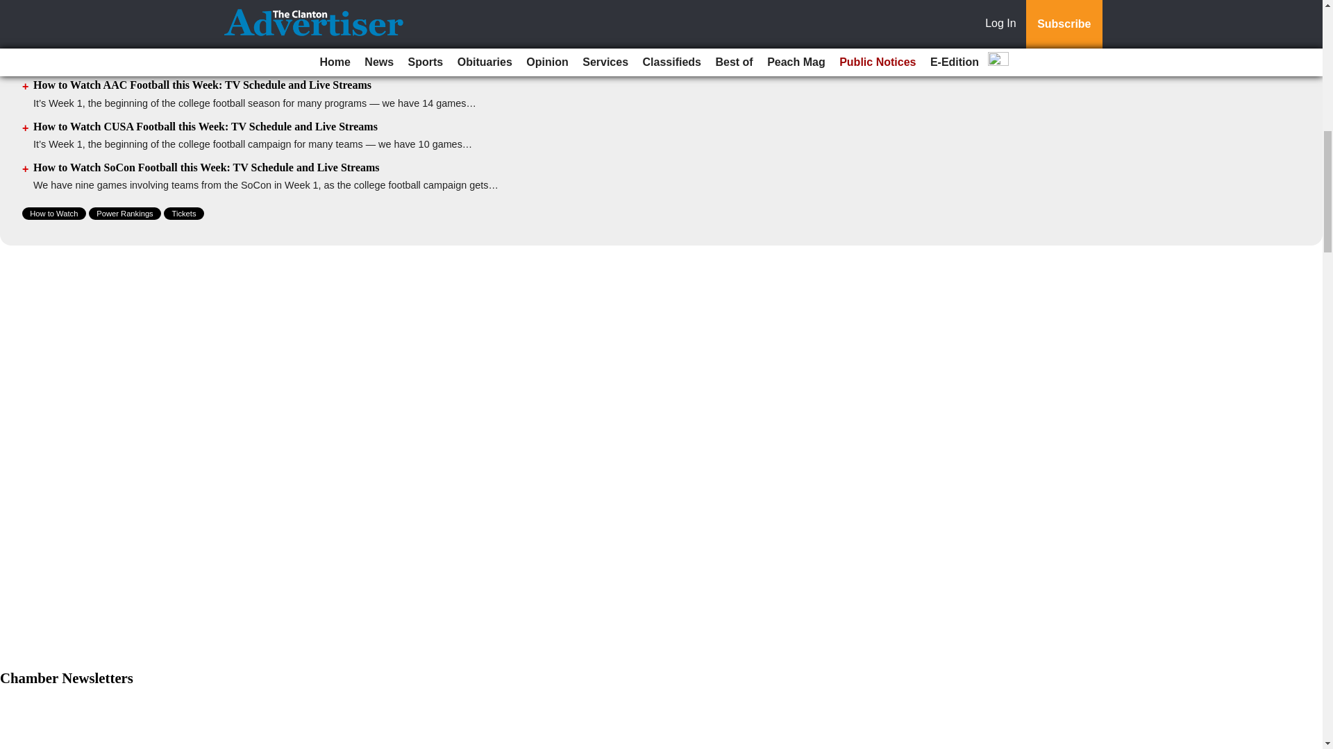 The height and width of the screenshot is (749, 1333). Describe the element at coordinates (183, 214) in the screenshot. I see `Tickets` at that location.